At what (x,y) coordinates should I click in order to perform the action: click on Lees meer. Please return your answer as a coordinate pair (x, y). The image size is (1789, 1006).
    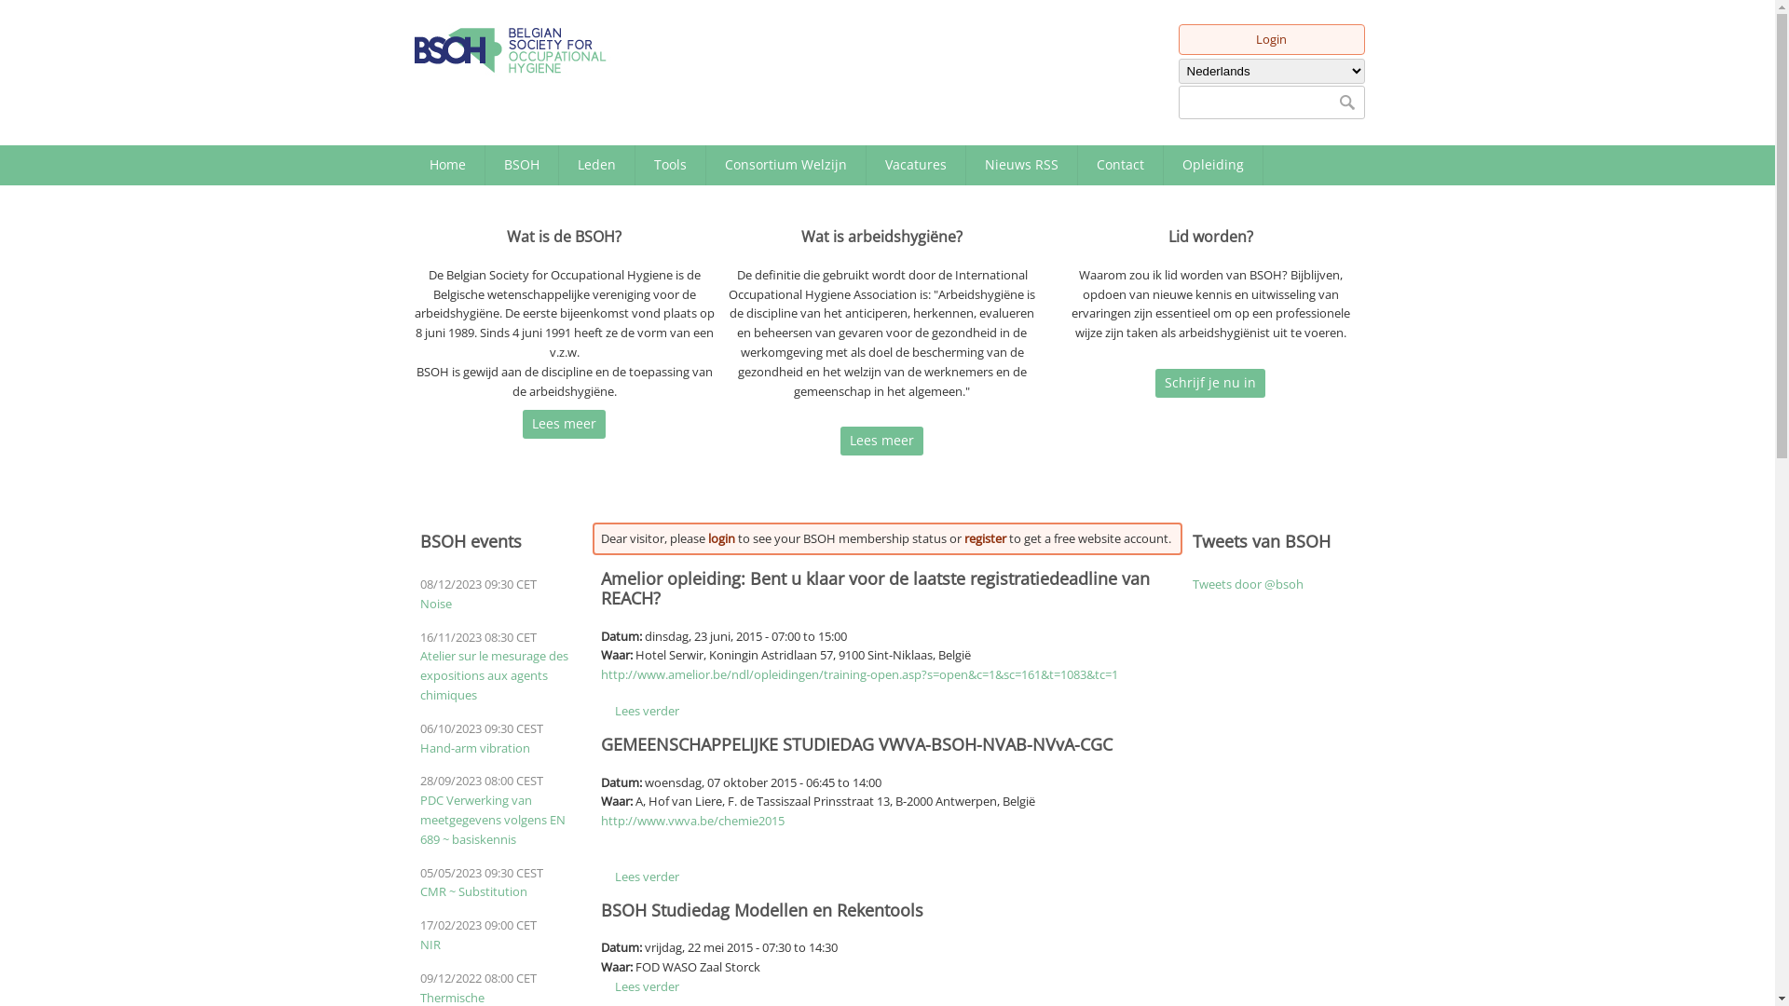
    Looking at the image, I should click on (881, 442).